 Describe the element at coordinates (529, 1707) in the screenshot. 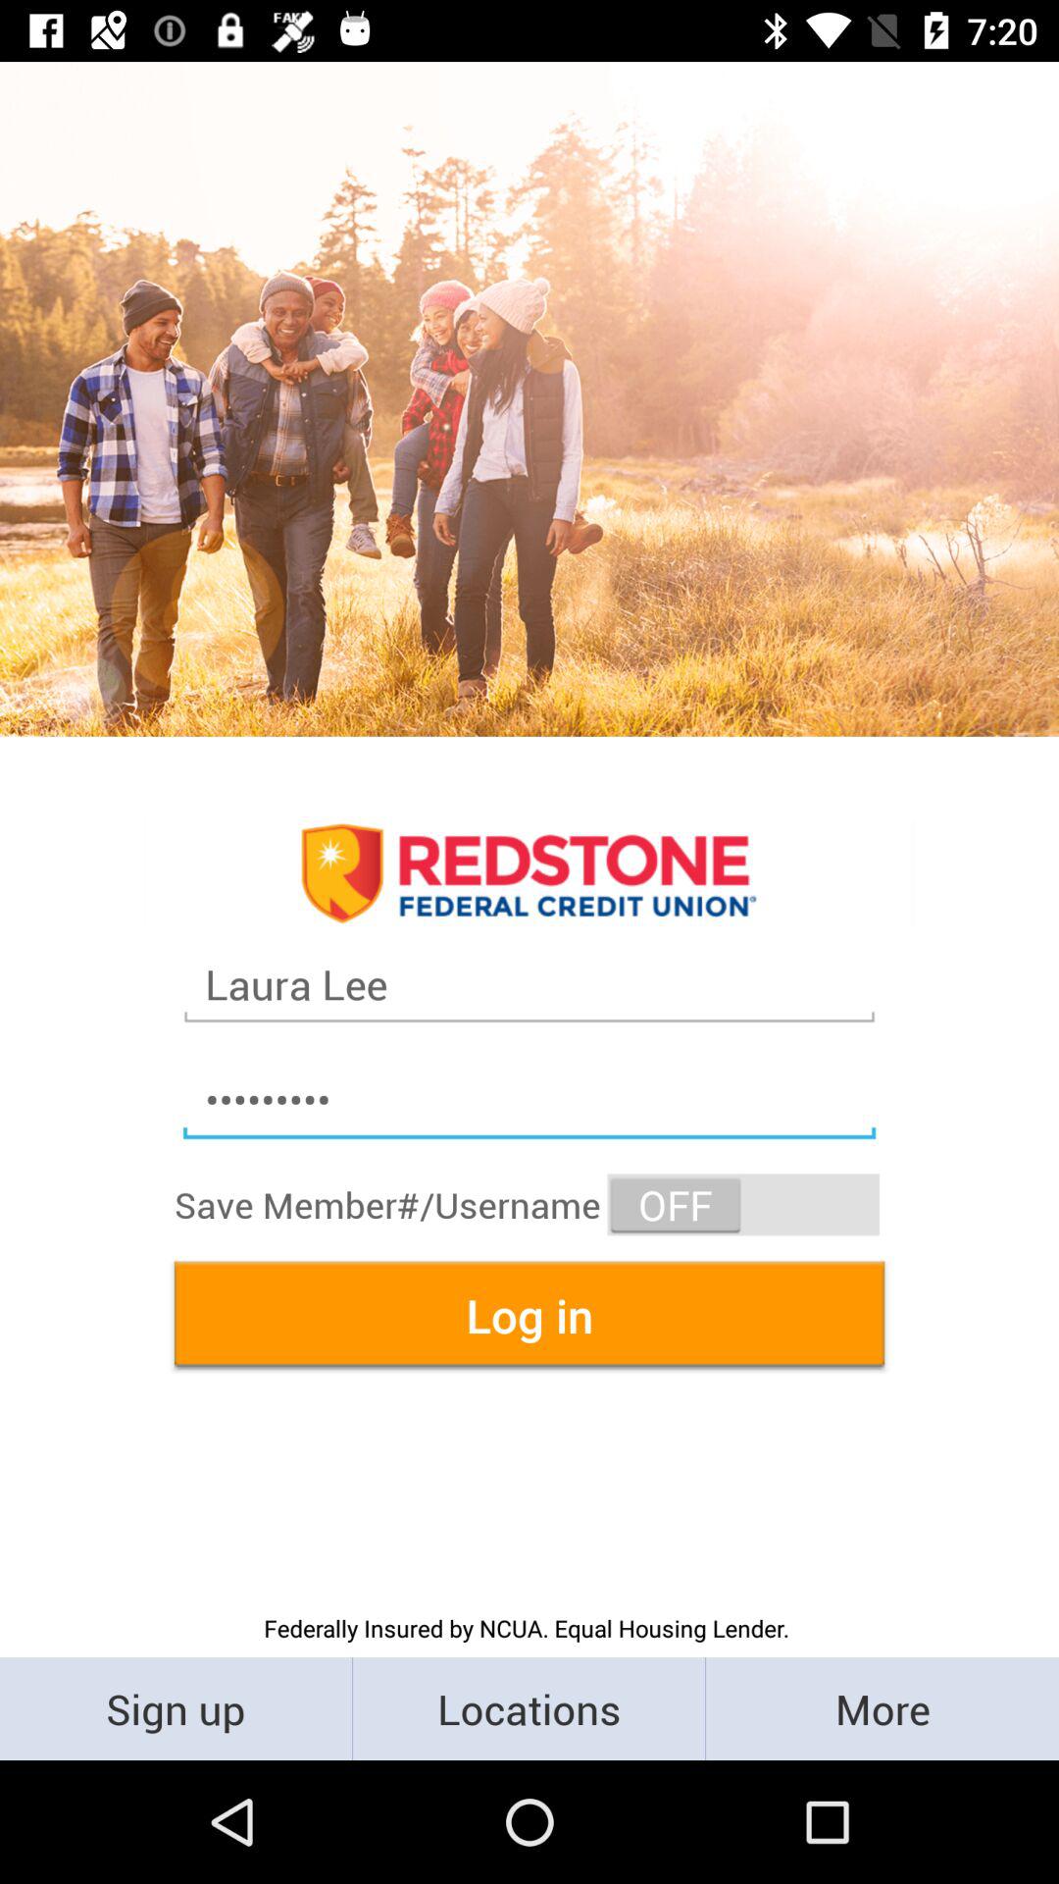

I see `choose the locations item` at that location.